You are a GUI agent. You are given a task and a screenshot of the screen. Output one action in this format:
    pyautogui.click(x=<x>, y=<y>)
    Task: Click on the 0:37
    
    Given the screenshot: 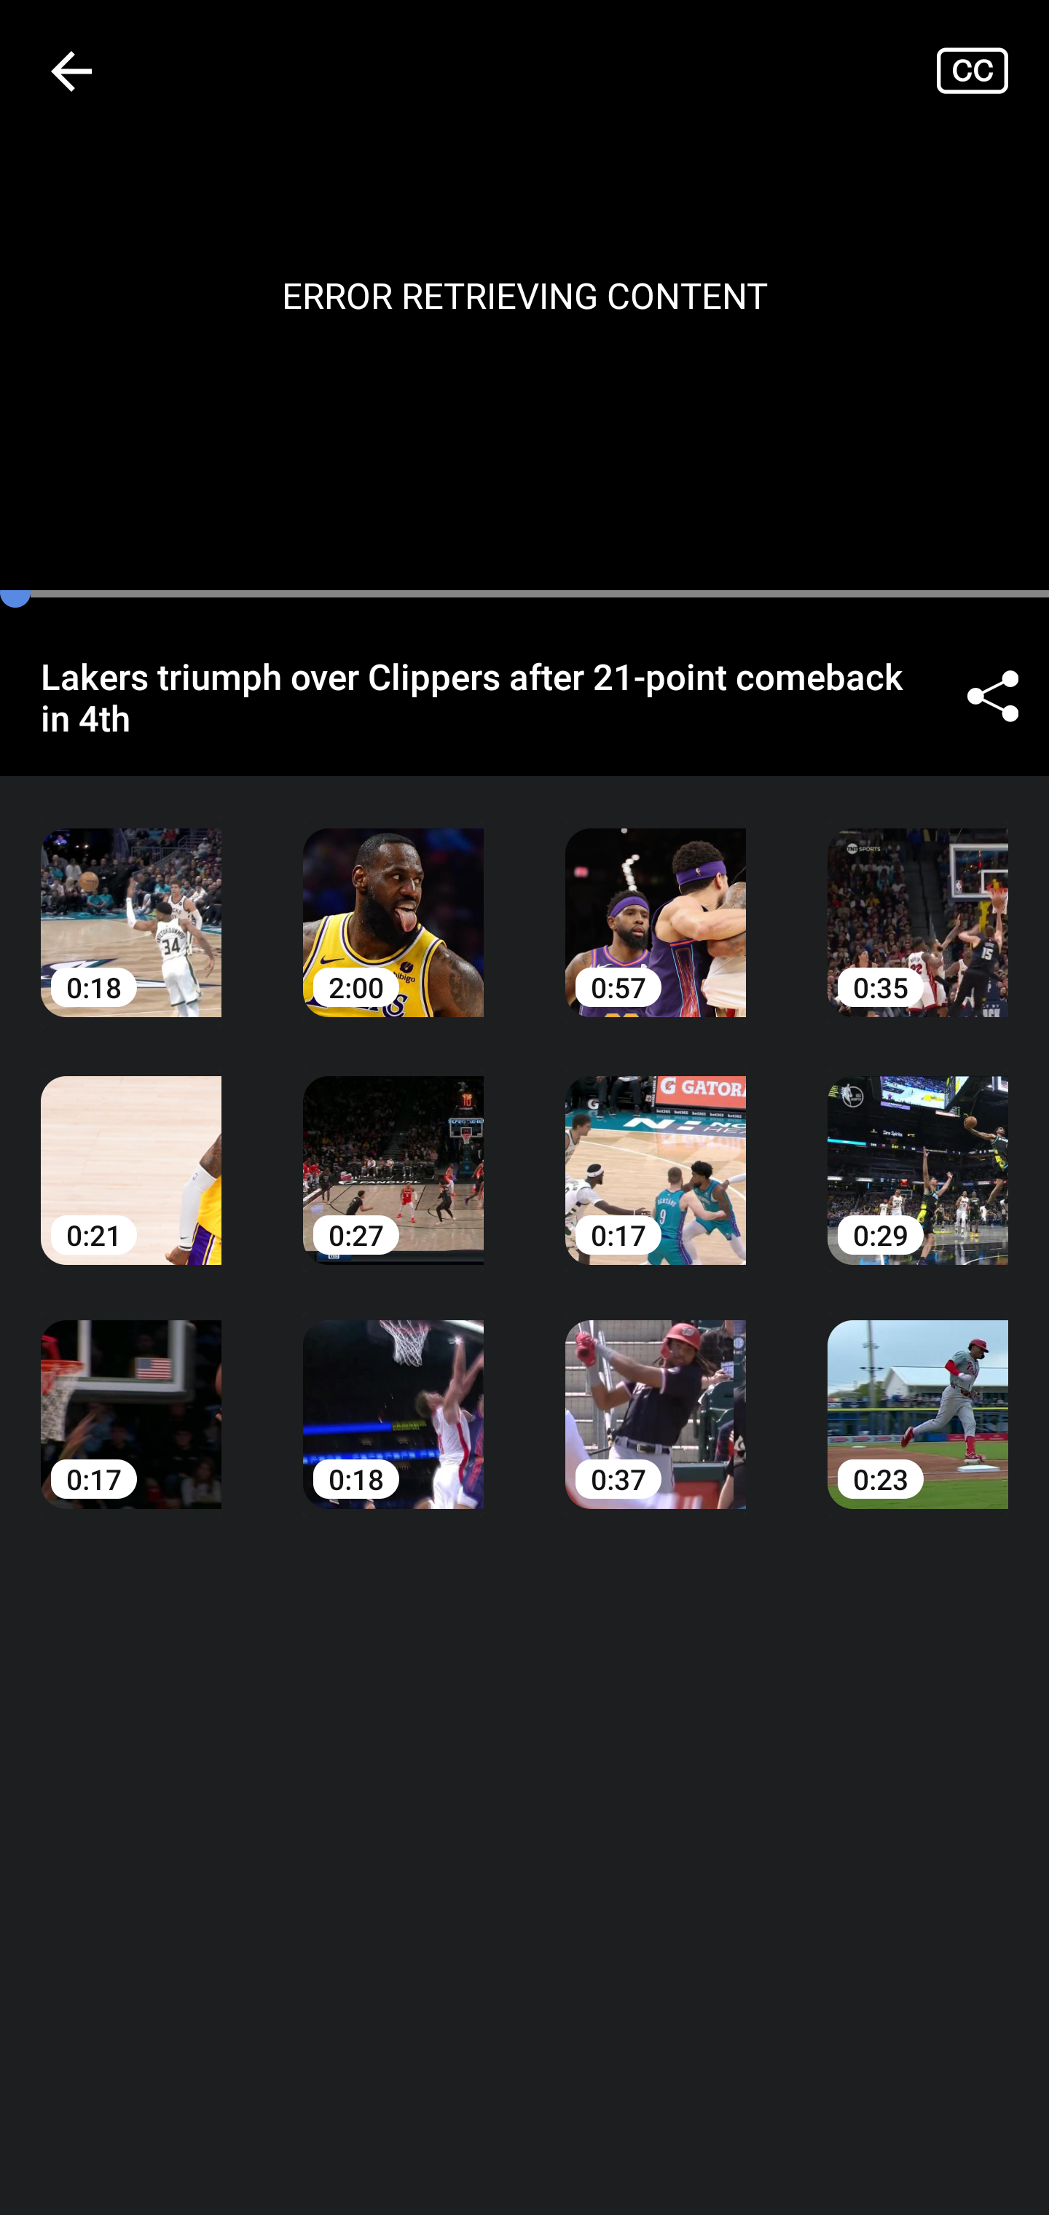 What is the action you would take?
    pyautogui.click(x=656, y=1394)
    